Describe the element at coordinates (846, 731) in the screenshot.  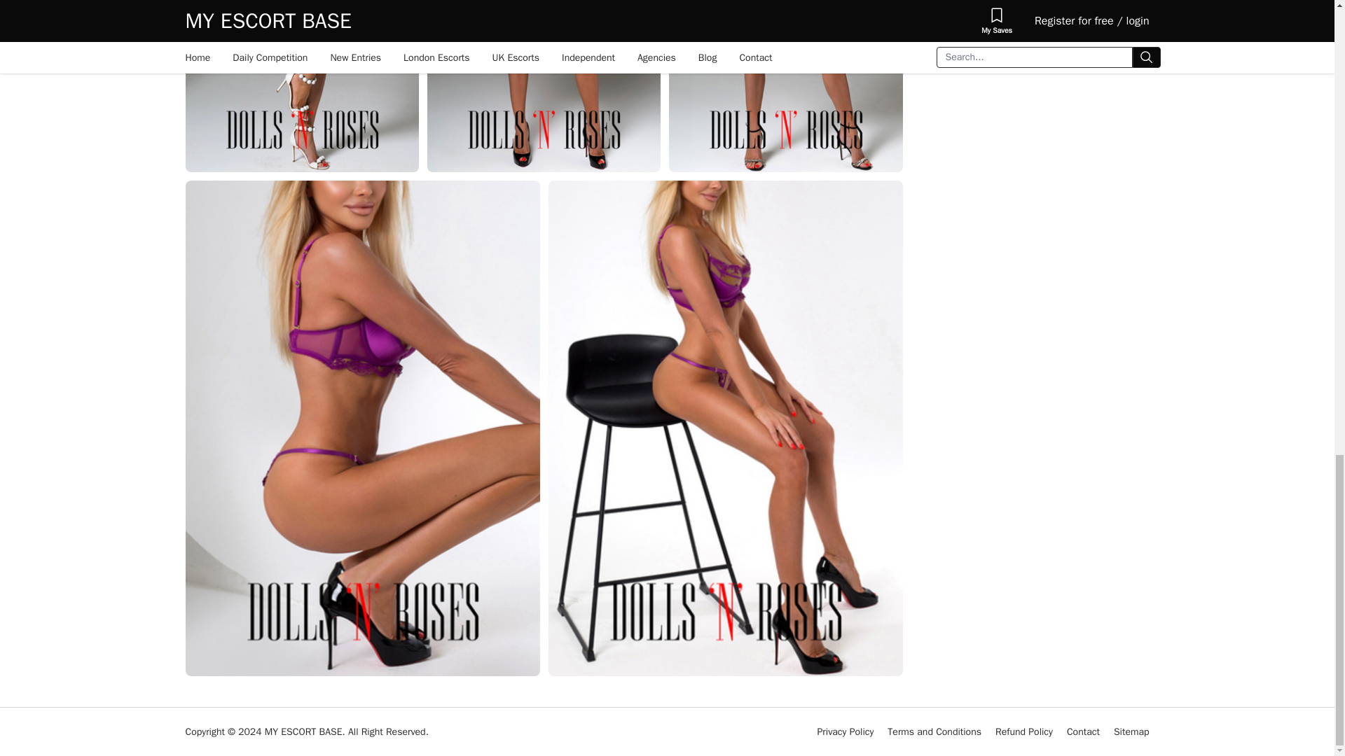
I see `Privacy Policy` at that location.